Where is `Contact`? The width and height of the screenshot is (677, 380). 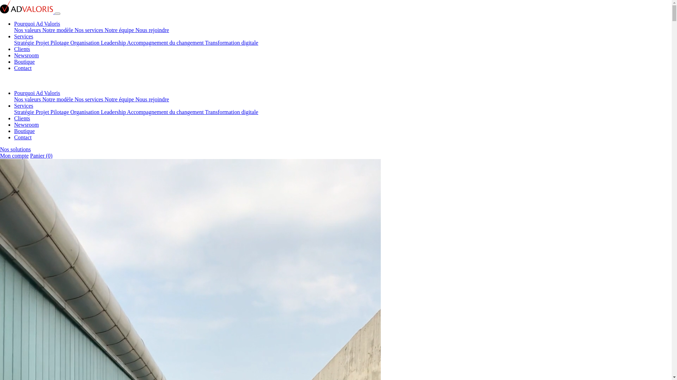 Contact is located at coordinates (23, 137).